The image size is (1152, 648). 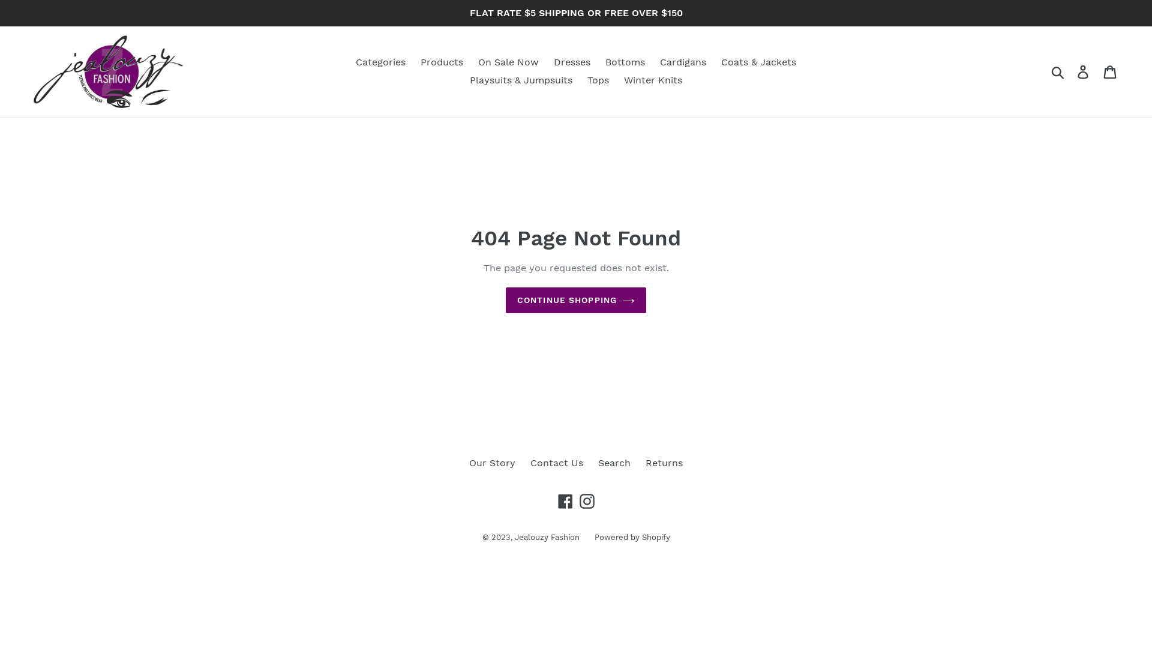 What do you see at coordinates (442, 62) in the screenshot?
I see `Products` at bounding box center [442, 62].